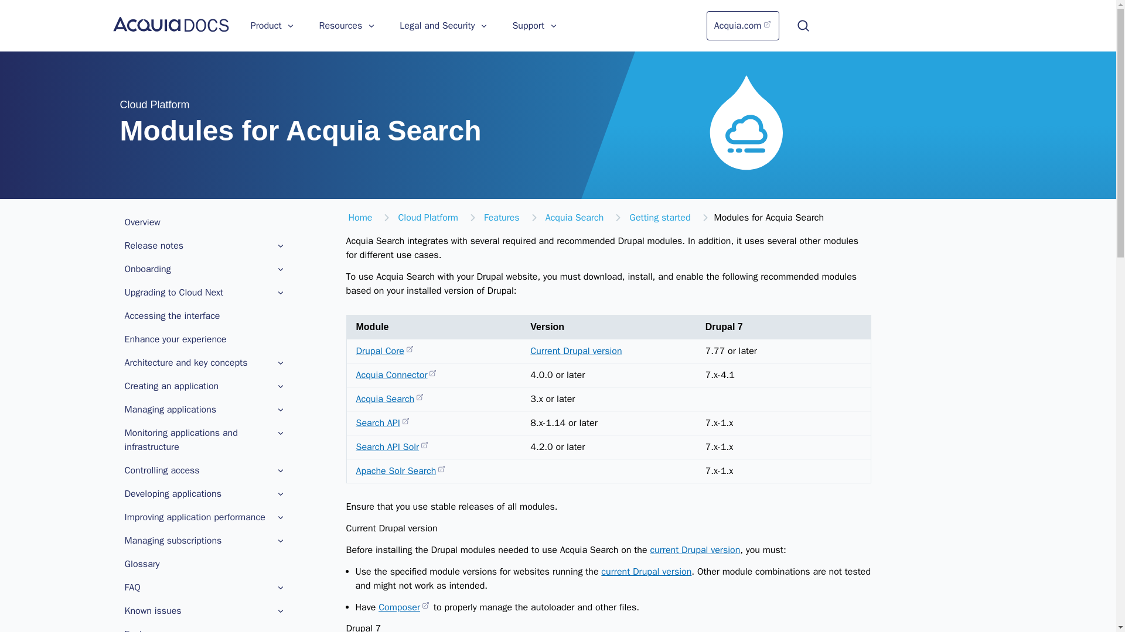 The image size is (1125, 632). What do you see at coordinates (197, 293) in the screenshot?
I see `Upgrading to Cloud Next` at bounding box center [197, 293].